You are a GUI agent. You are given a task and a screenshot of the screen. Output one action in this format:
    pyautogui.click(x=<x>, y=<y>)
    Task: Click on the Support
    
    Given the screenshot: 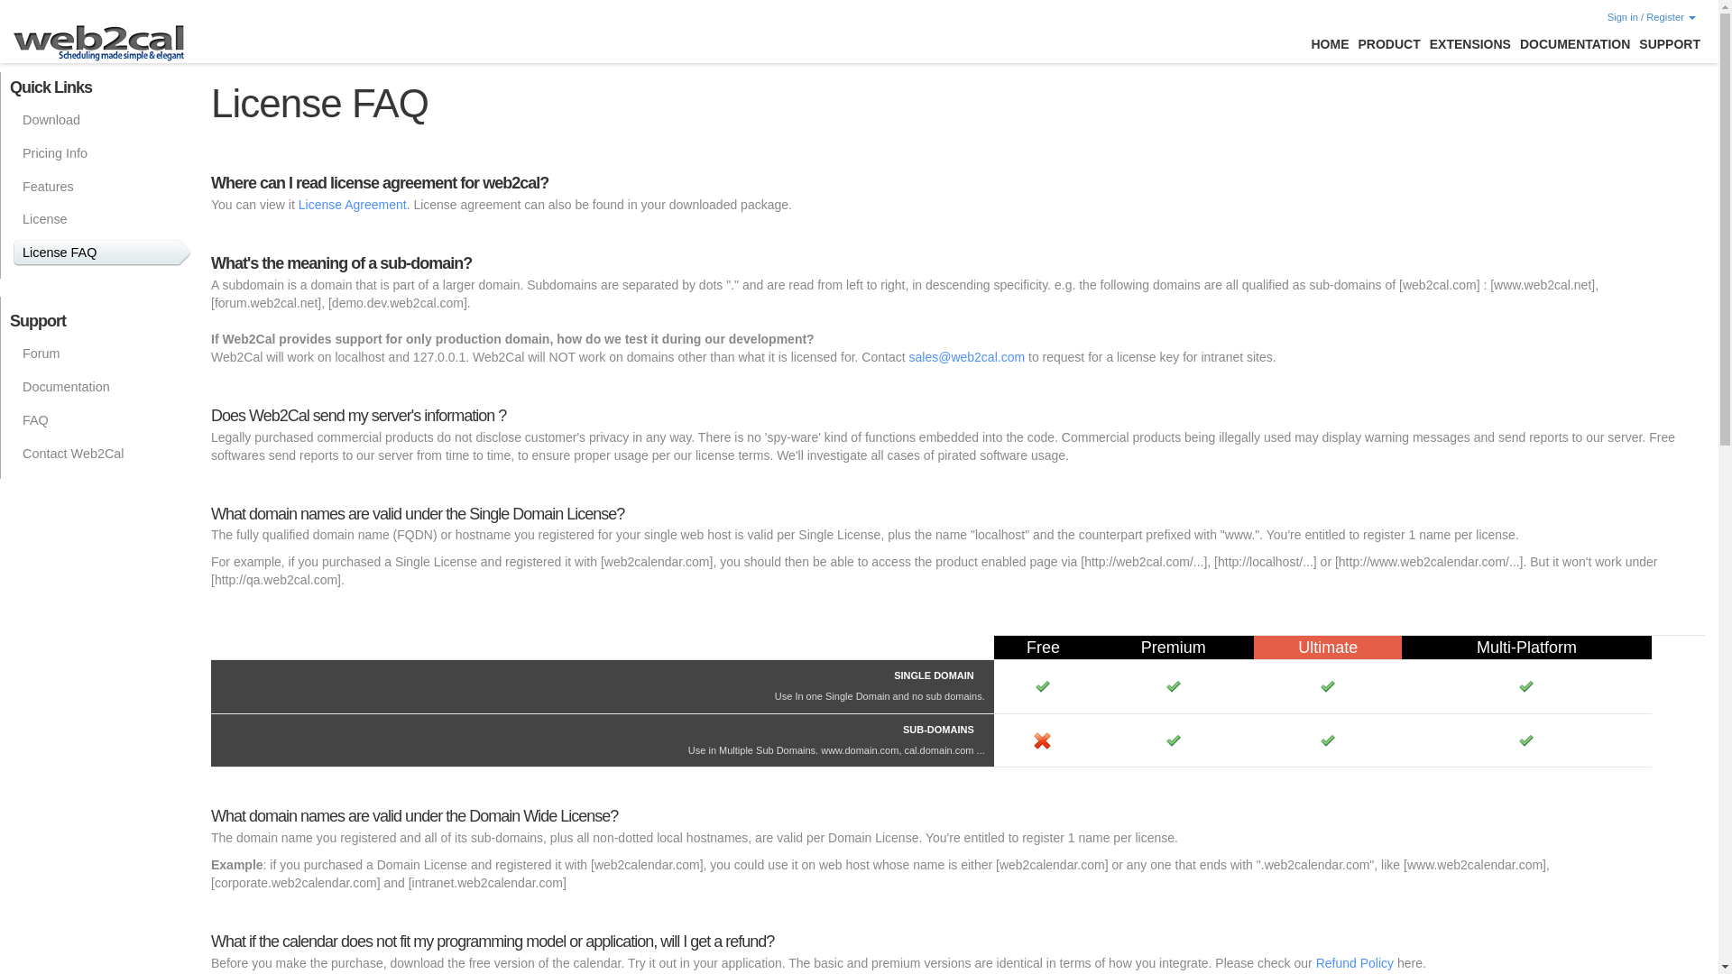 What is the action you would take?
    pyautogui.click(x=1669, y=44)
    